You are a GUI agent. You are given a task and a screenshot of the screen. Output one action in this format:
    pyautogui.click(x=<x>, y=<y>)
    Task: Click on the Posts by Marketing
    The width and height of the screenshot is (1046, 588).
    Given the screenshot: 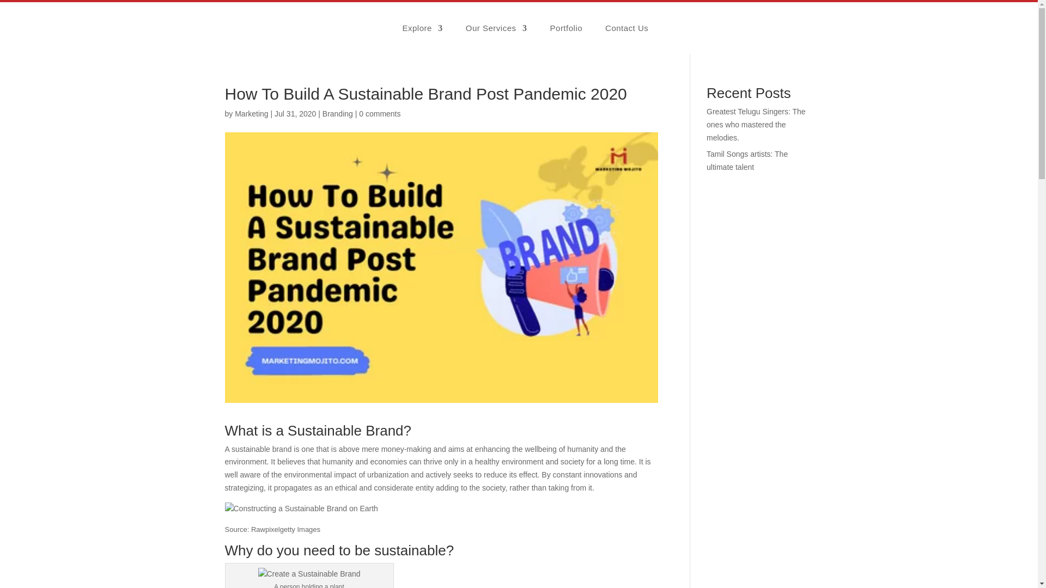 What is the action you would take?
    pyautogui.click(x=251, y=113)
    